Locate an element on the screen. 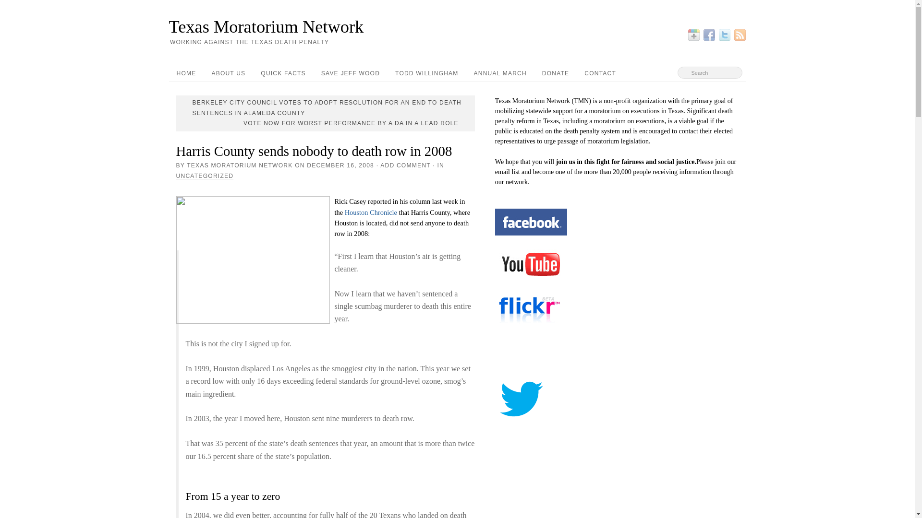  Houston Chronicle is located at coordinates (371, 212).